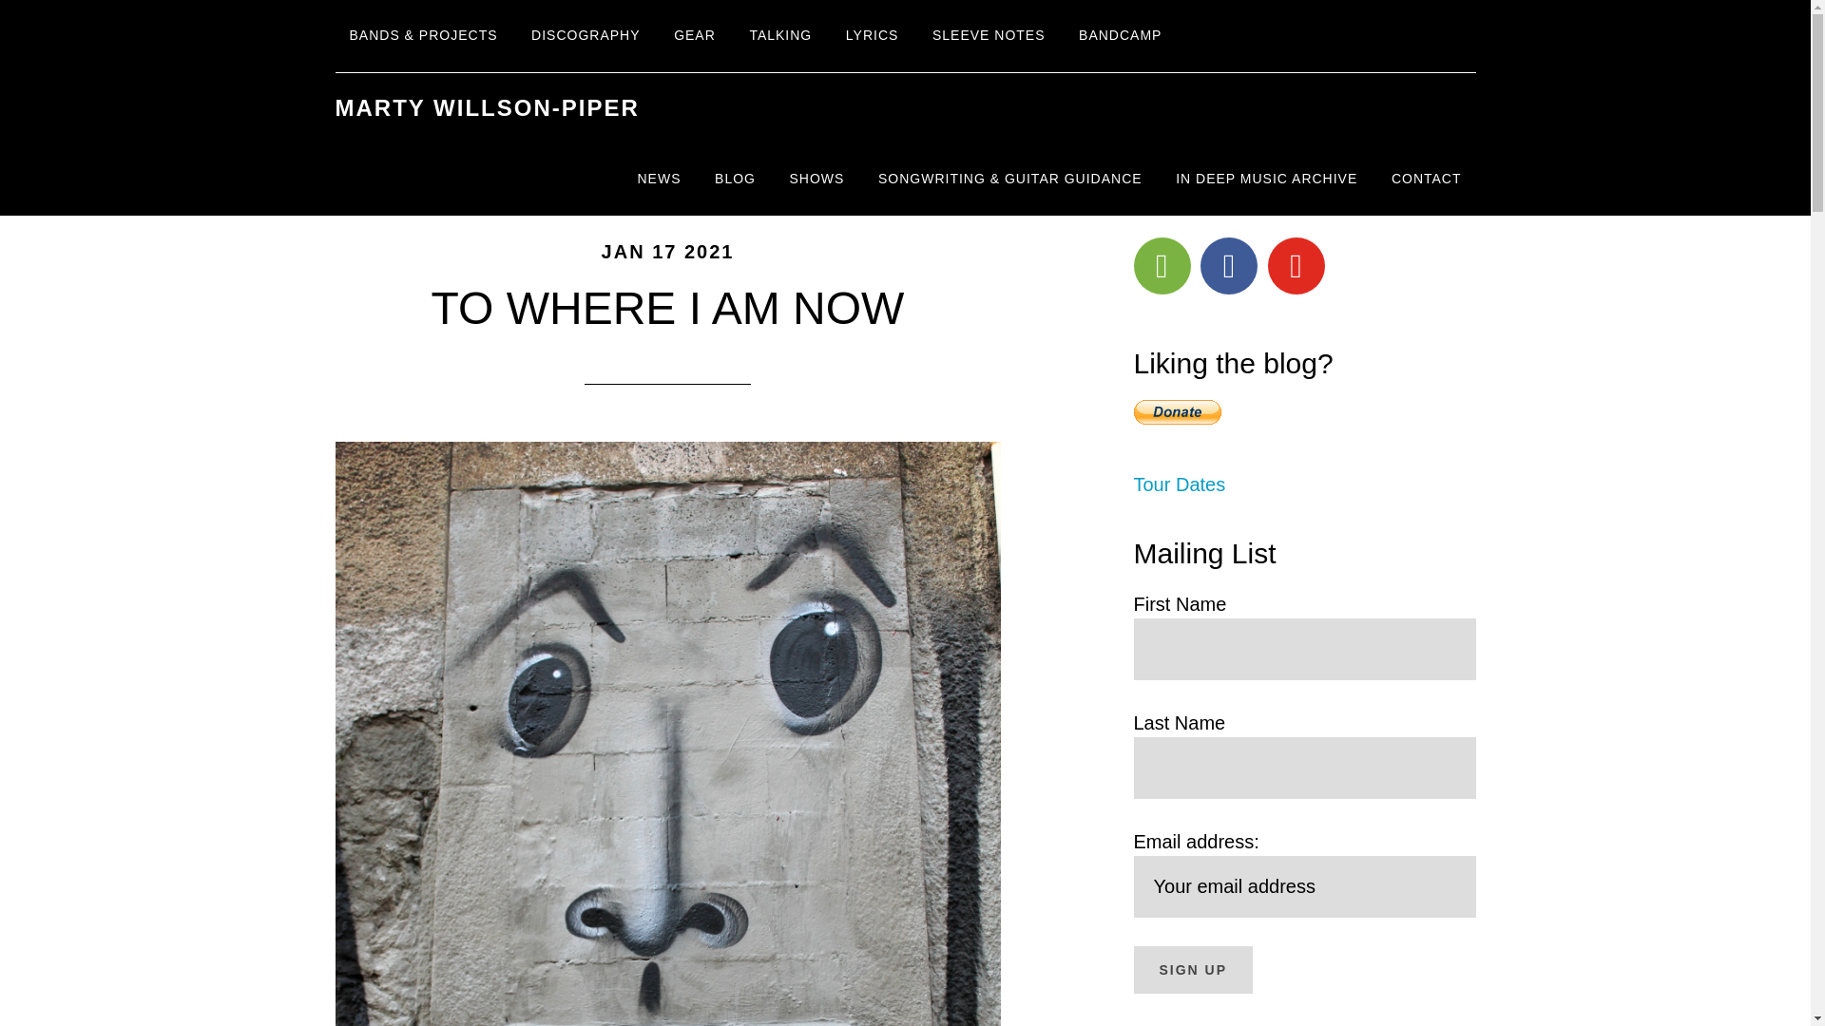 The height and width of the screenshot is (1026, 1825). I want to click on Sign up, so click(1192, 969).